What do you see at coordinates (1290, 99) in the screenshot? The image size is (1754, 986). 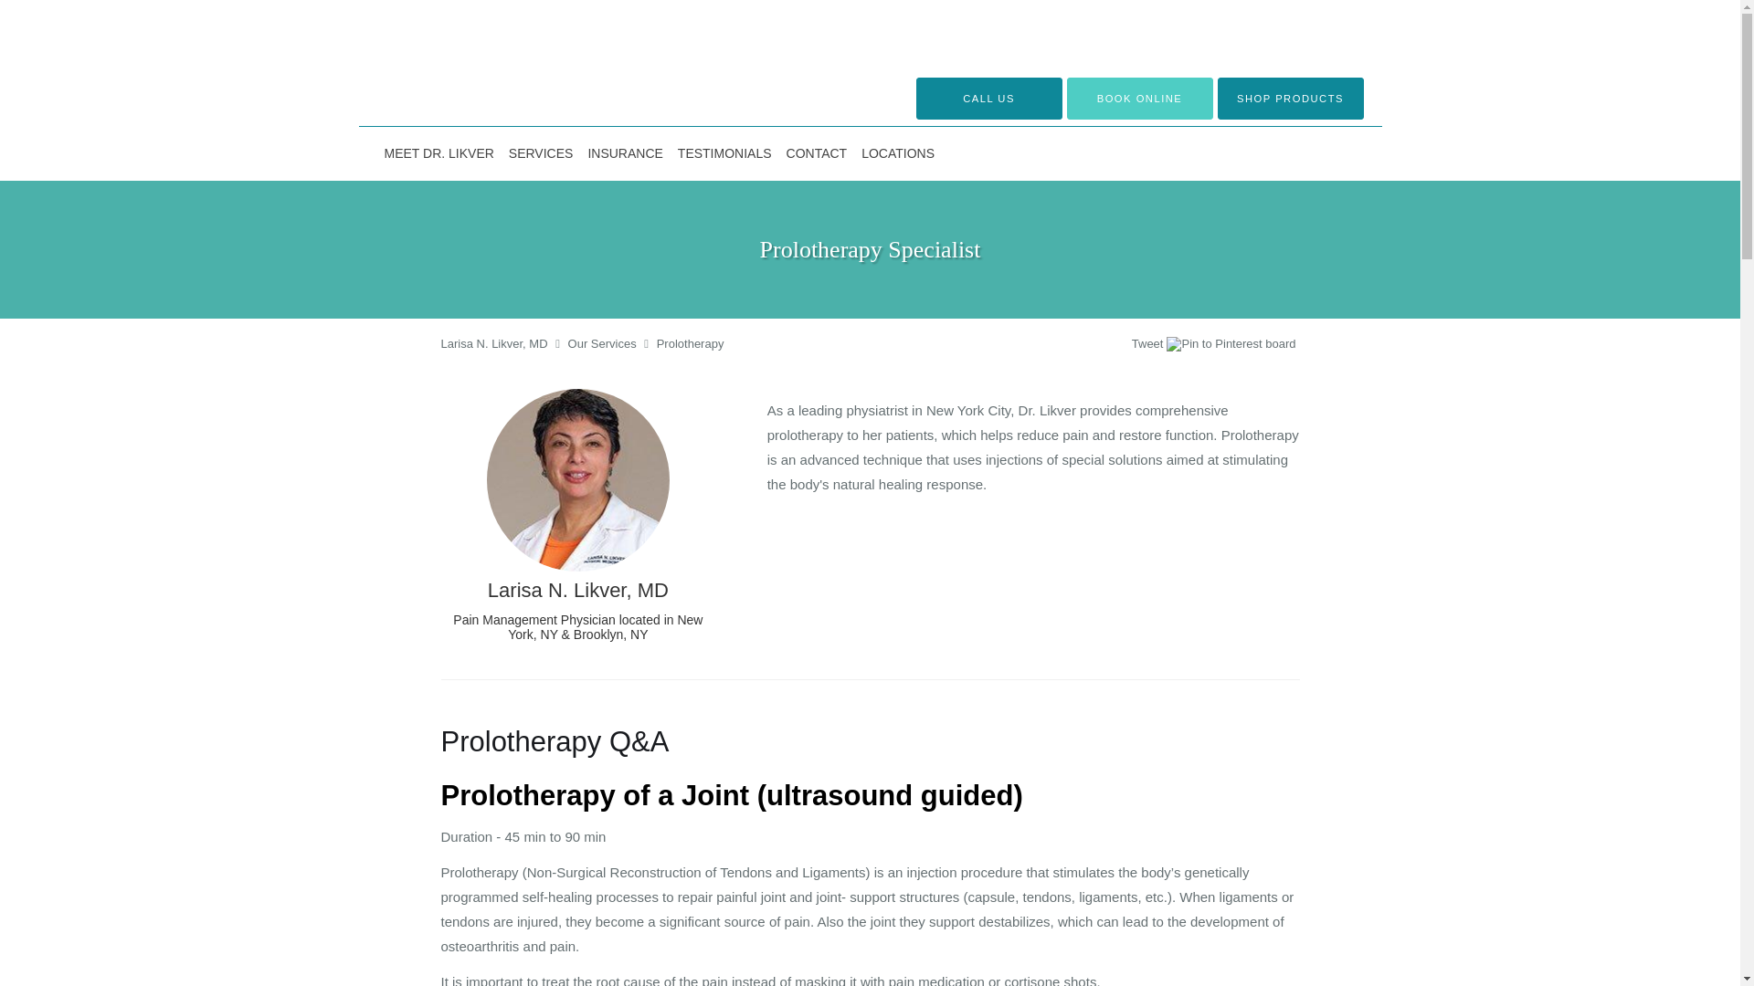 I see `SHOP PRODUCTS` at bounding box center [1290, 99].